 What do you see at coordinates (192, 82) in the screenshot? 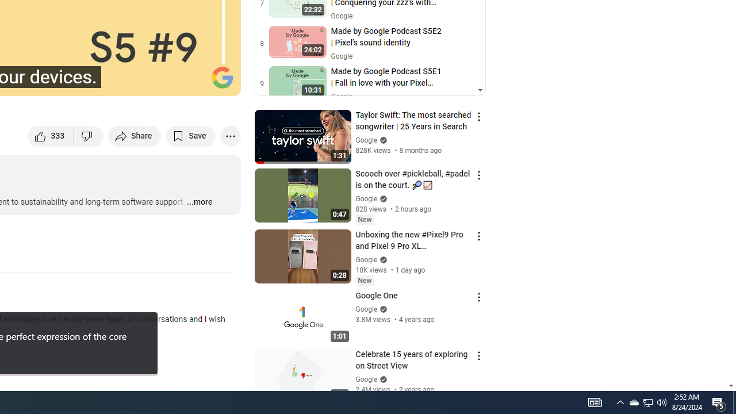
I see `Theater mode (t)` at bounding box center [192, 82].